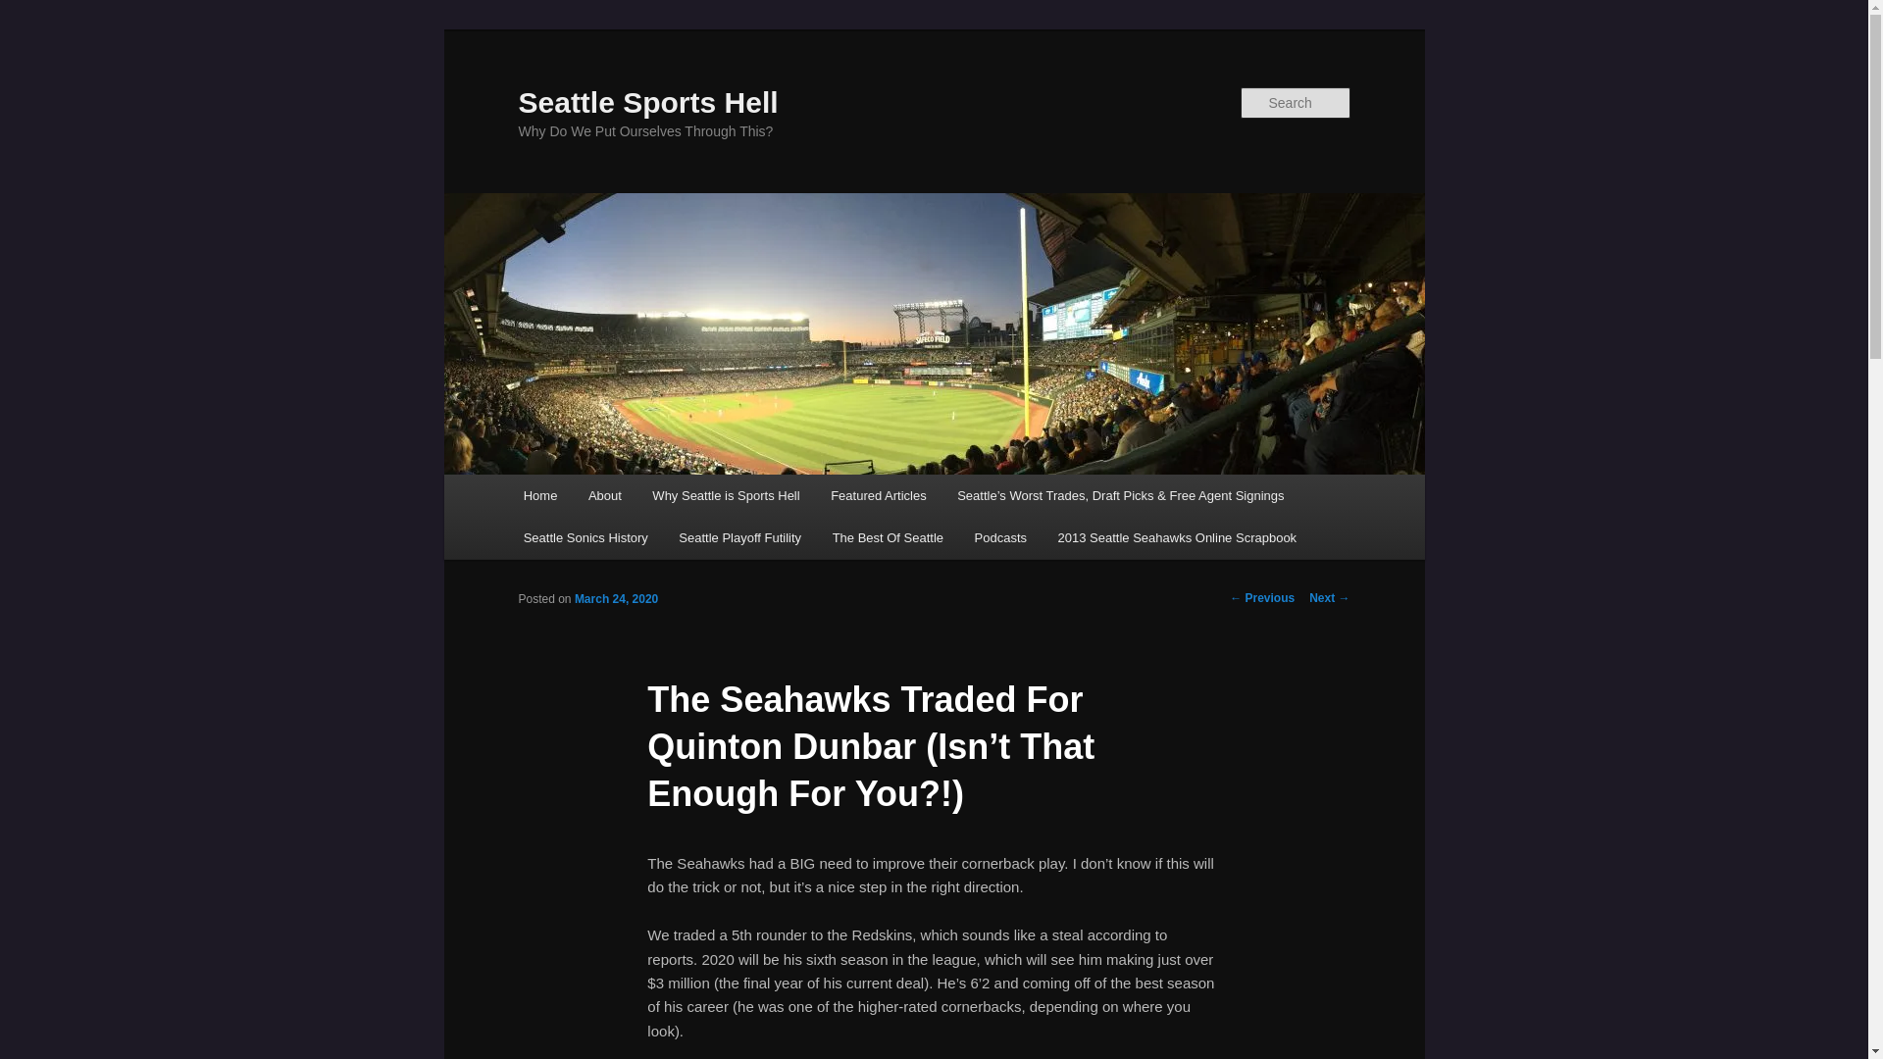 Image resolution: width=1883 pixels, height=1059 pixels. What do you see at coordinates (879, 495) in the screenshot?
I see `Featured Articles` at bounding box center [879, 495].